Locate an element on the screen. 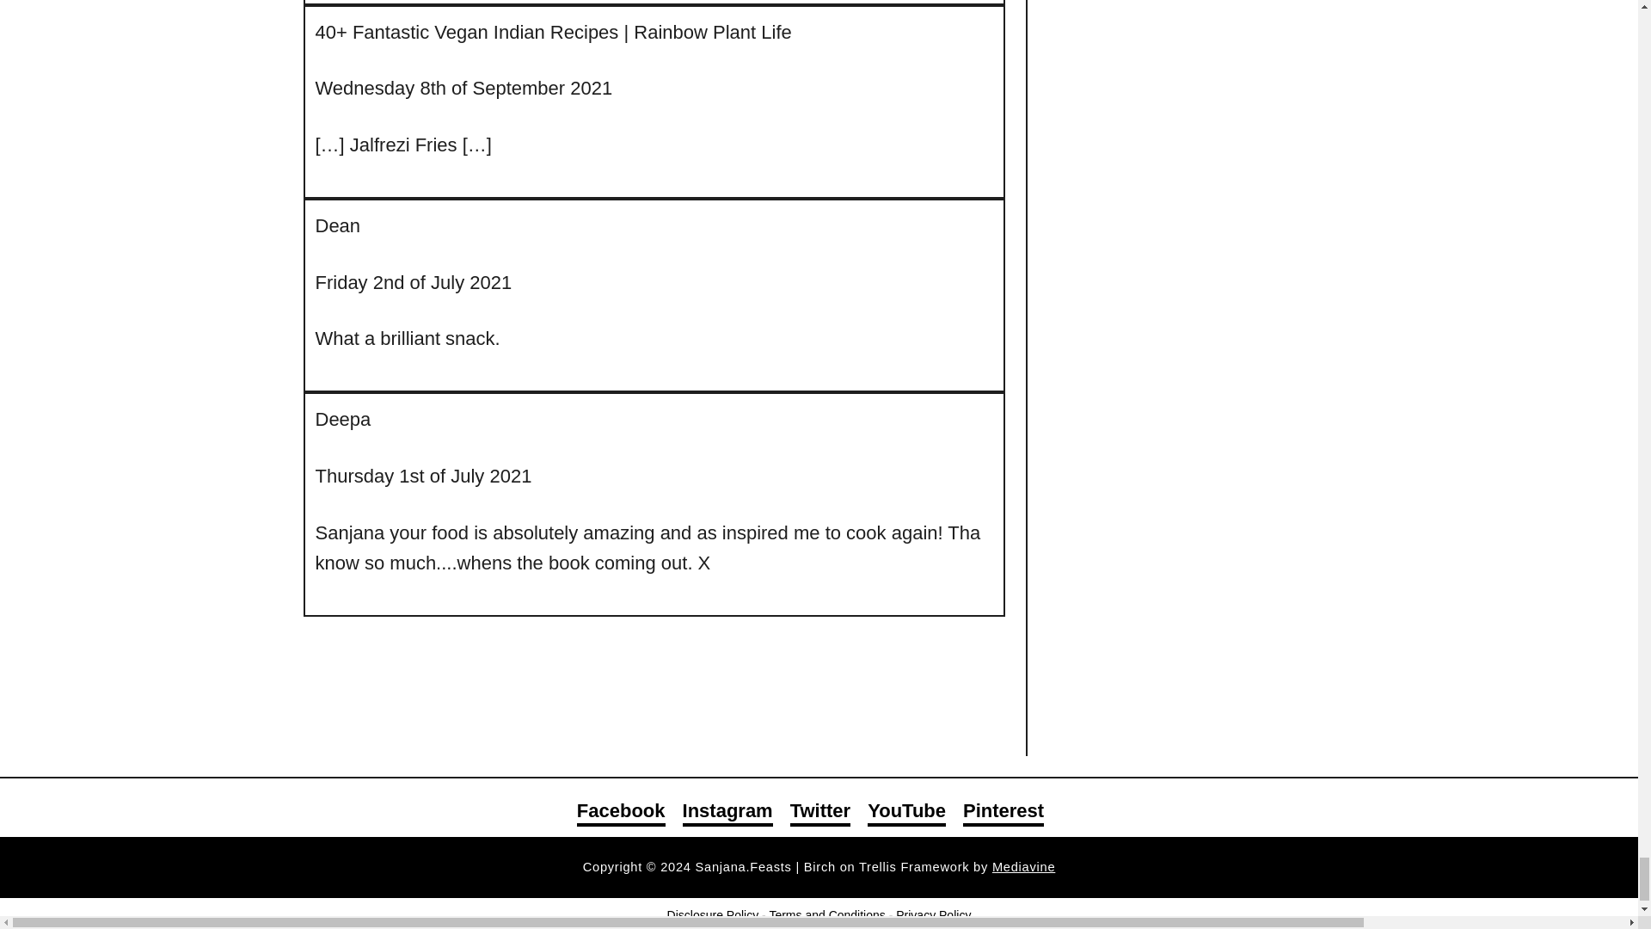  Facebook is located at coordinates (621, 812).